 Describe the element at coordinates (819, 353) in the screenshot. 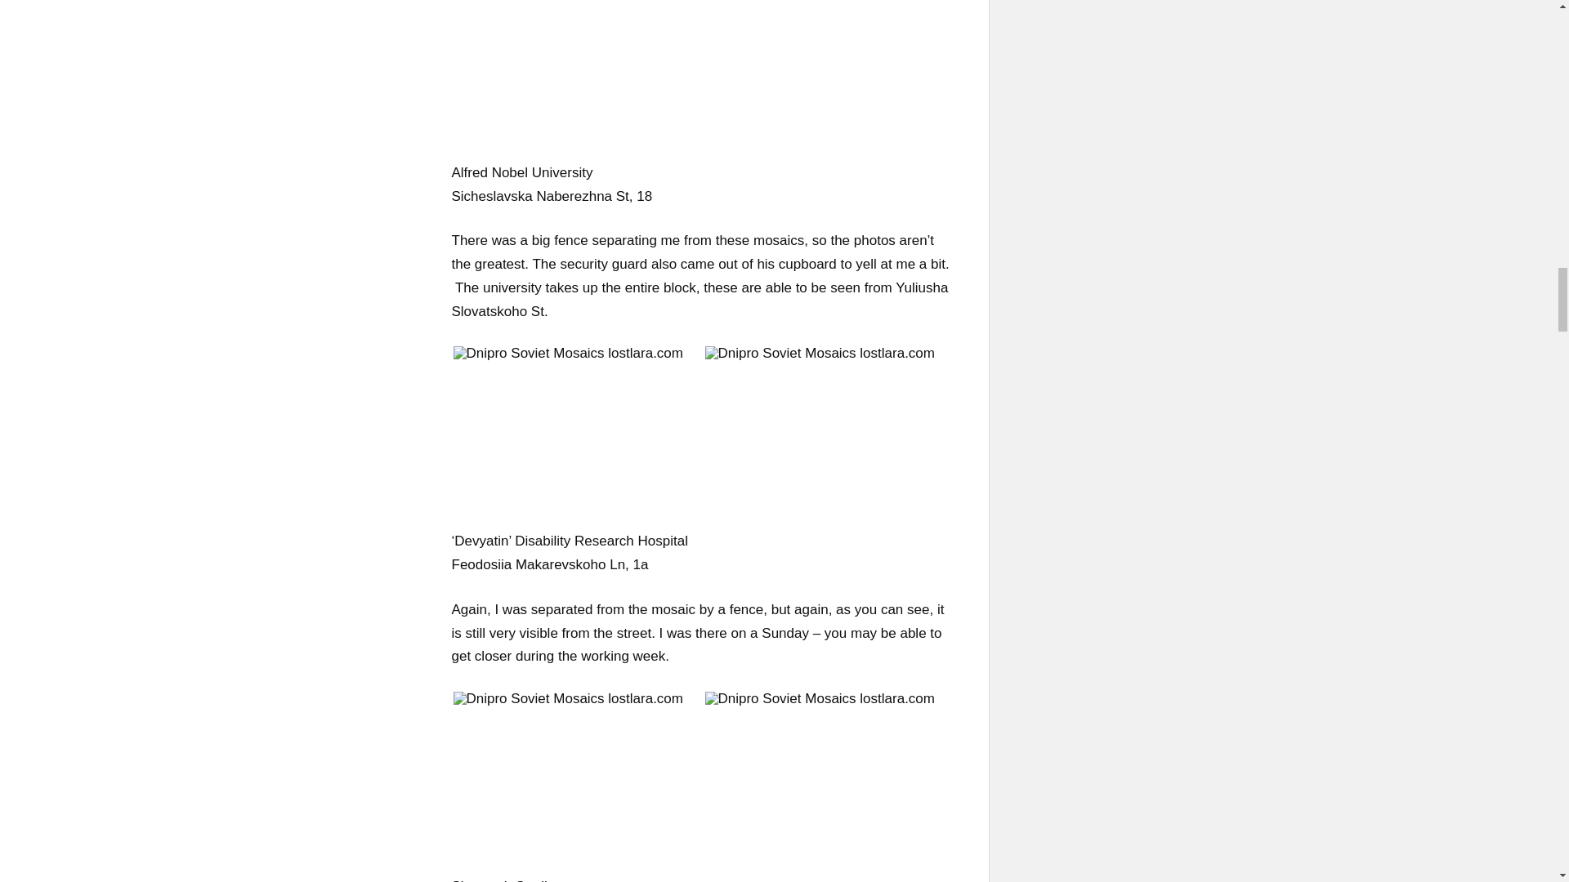

I see `Dnipro Soviet Mosaics lostlara.com` at that location.